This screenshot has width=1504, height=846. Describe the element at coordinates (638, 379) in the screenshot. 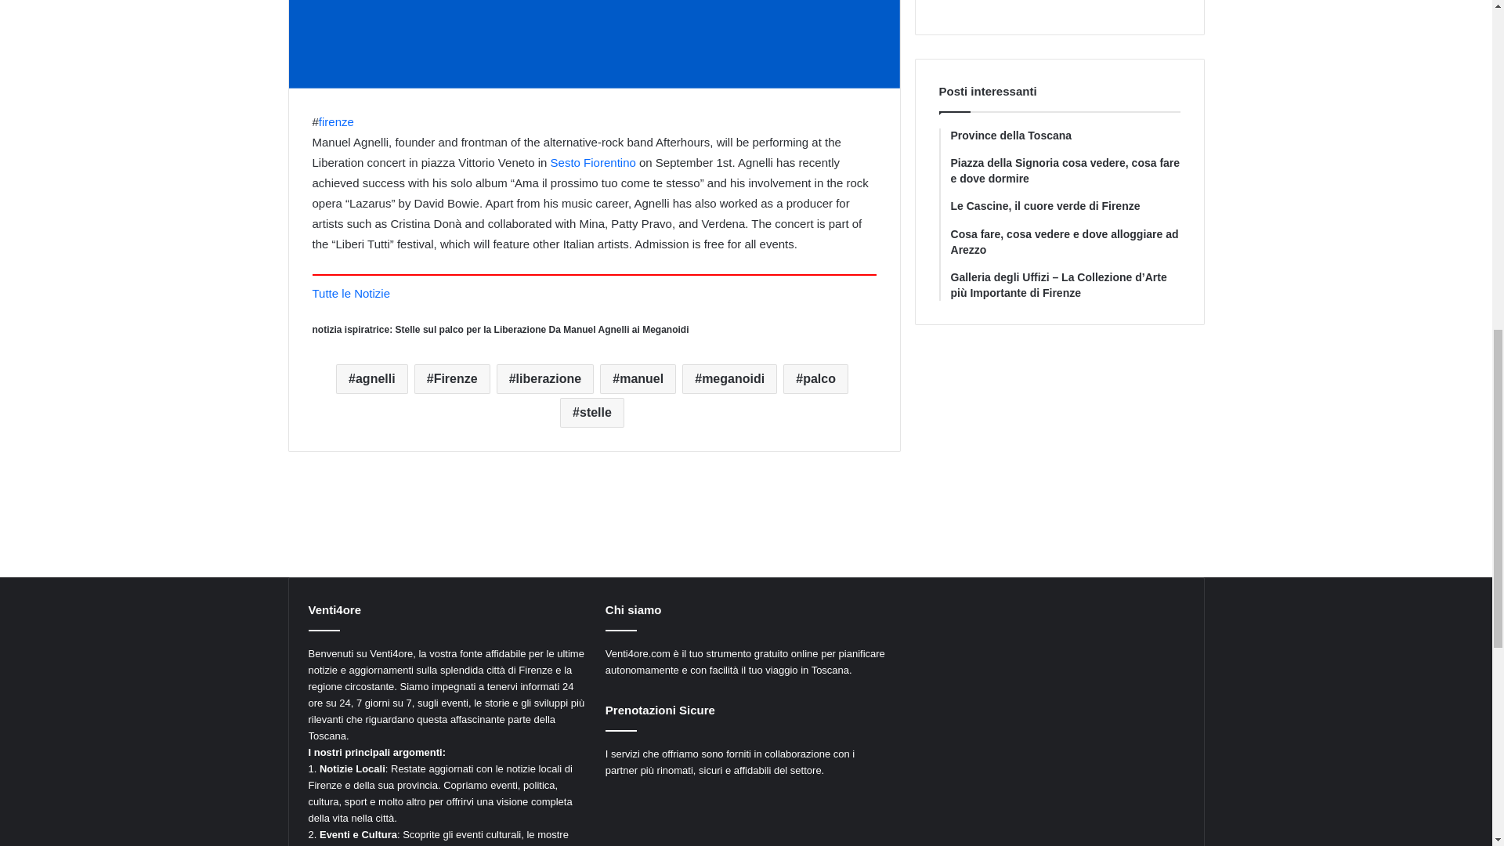

I see `manuel` at that location.